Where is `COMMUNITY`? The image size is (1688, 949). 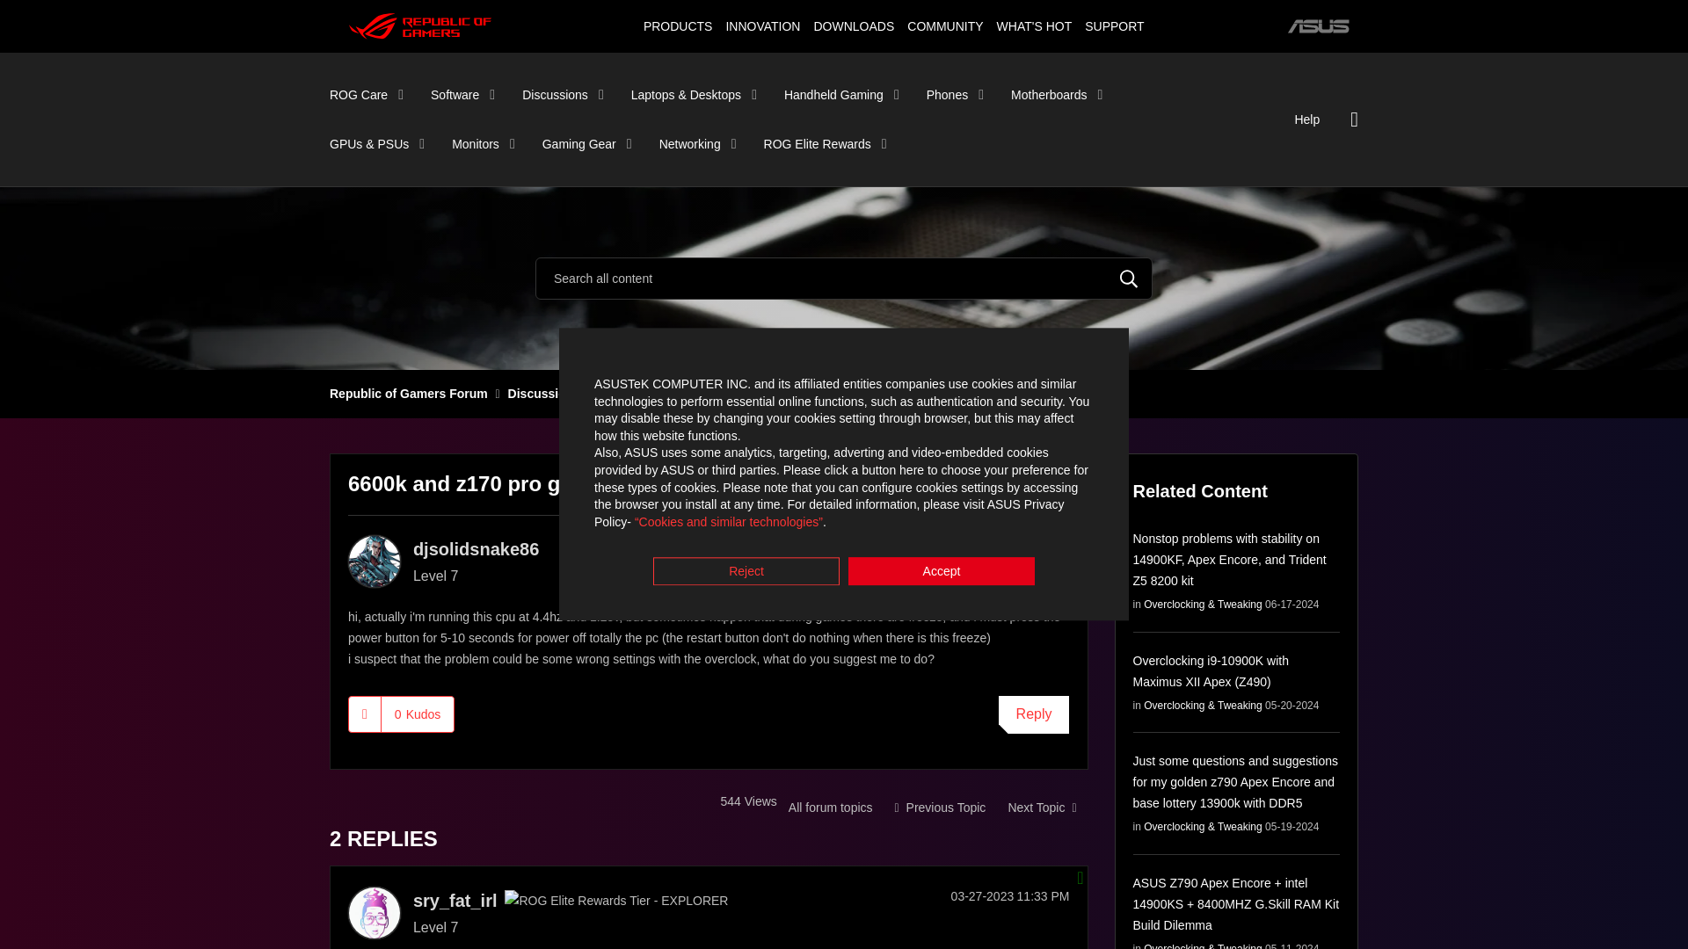 COMMUNITY is located at coordinates (945, 25).